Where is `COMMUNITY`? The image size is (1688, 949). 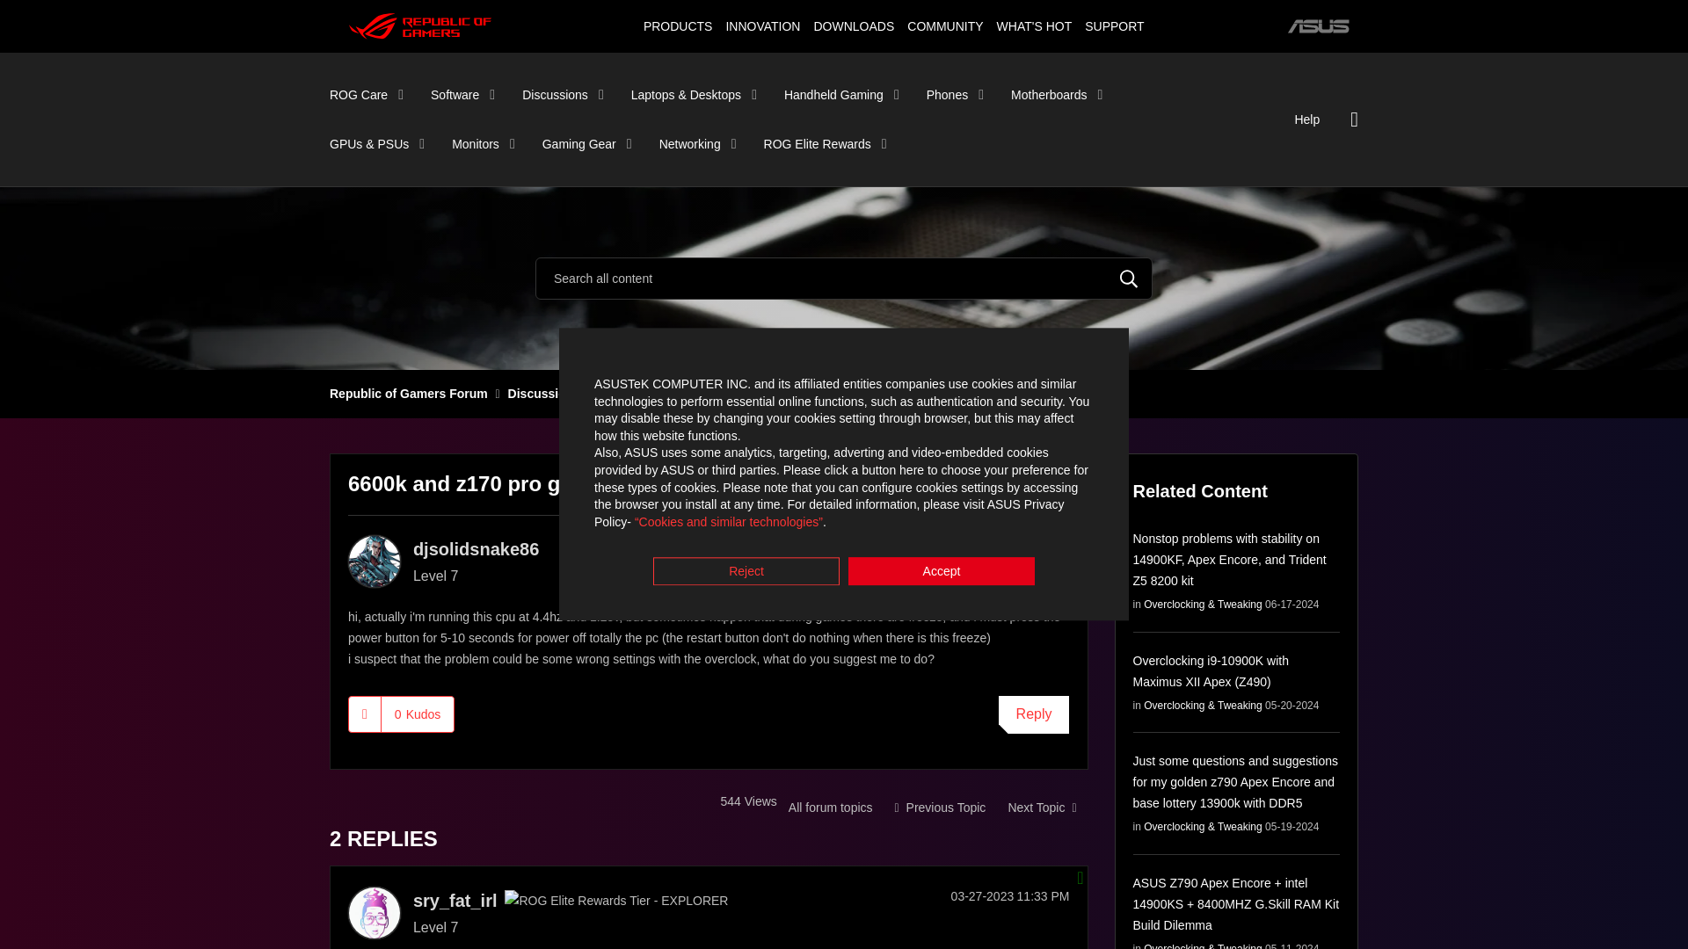 COMMUNITY is located at coordinates (945, 25).